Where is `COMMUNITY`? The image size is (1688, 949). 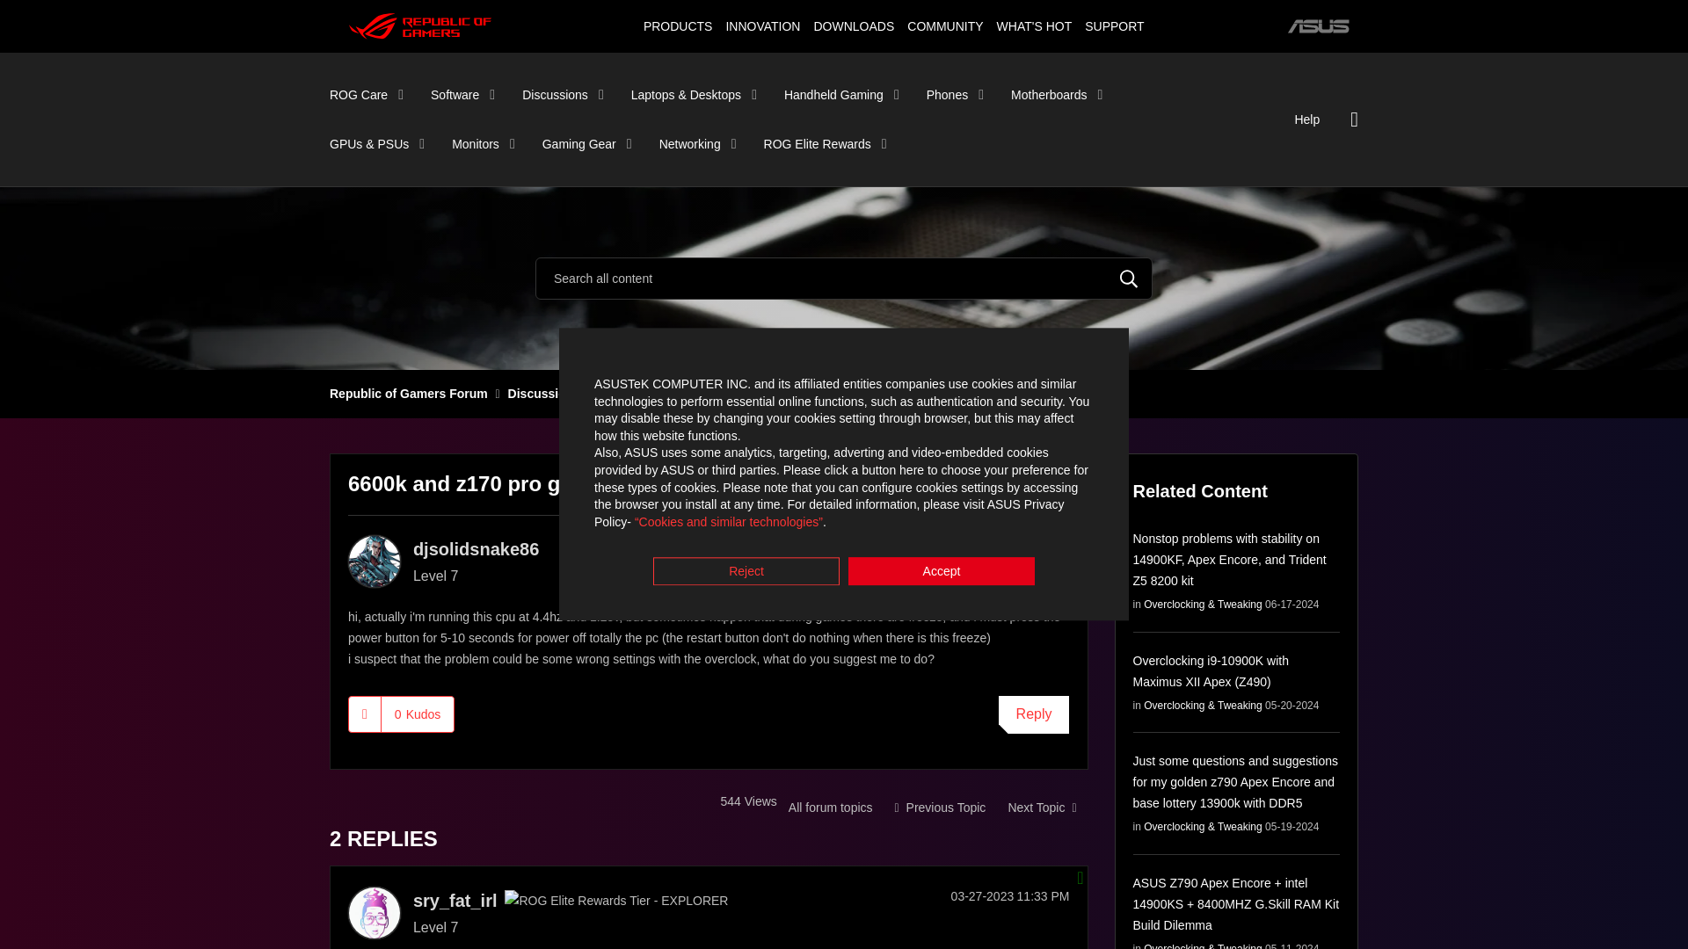 COMMUNITY is located at coordinates (945, 25).